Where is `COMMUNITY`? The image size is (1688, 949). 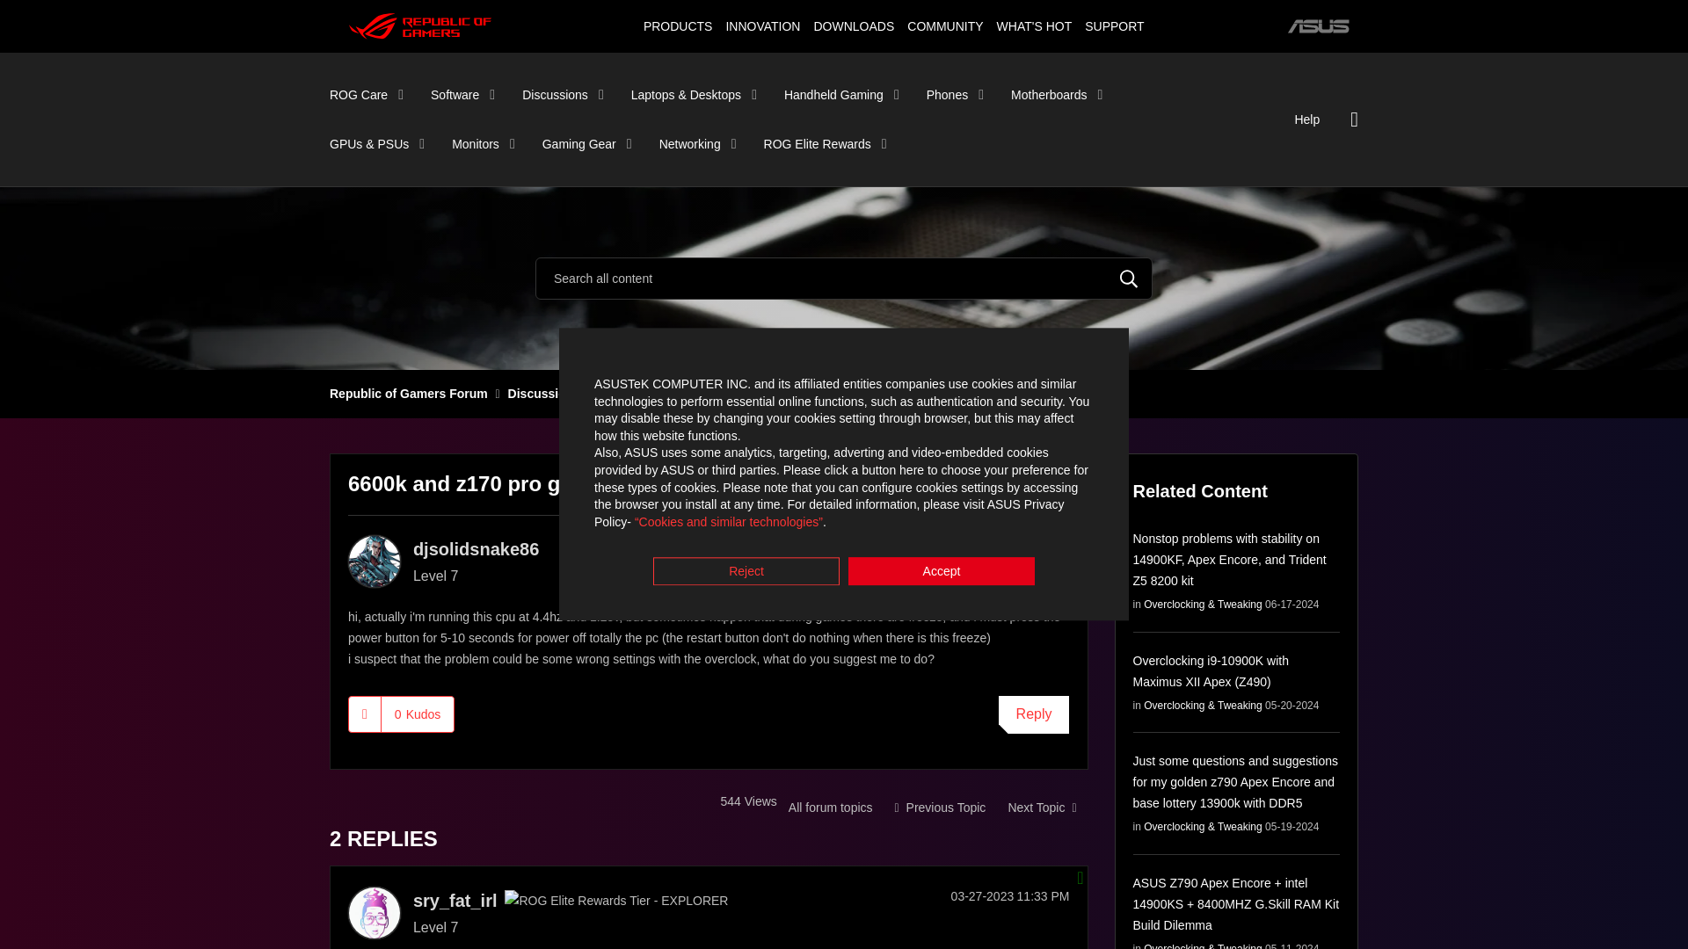 COMMUNITY is located at coordinates (945, 25).